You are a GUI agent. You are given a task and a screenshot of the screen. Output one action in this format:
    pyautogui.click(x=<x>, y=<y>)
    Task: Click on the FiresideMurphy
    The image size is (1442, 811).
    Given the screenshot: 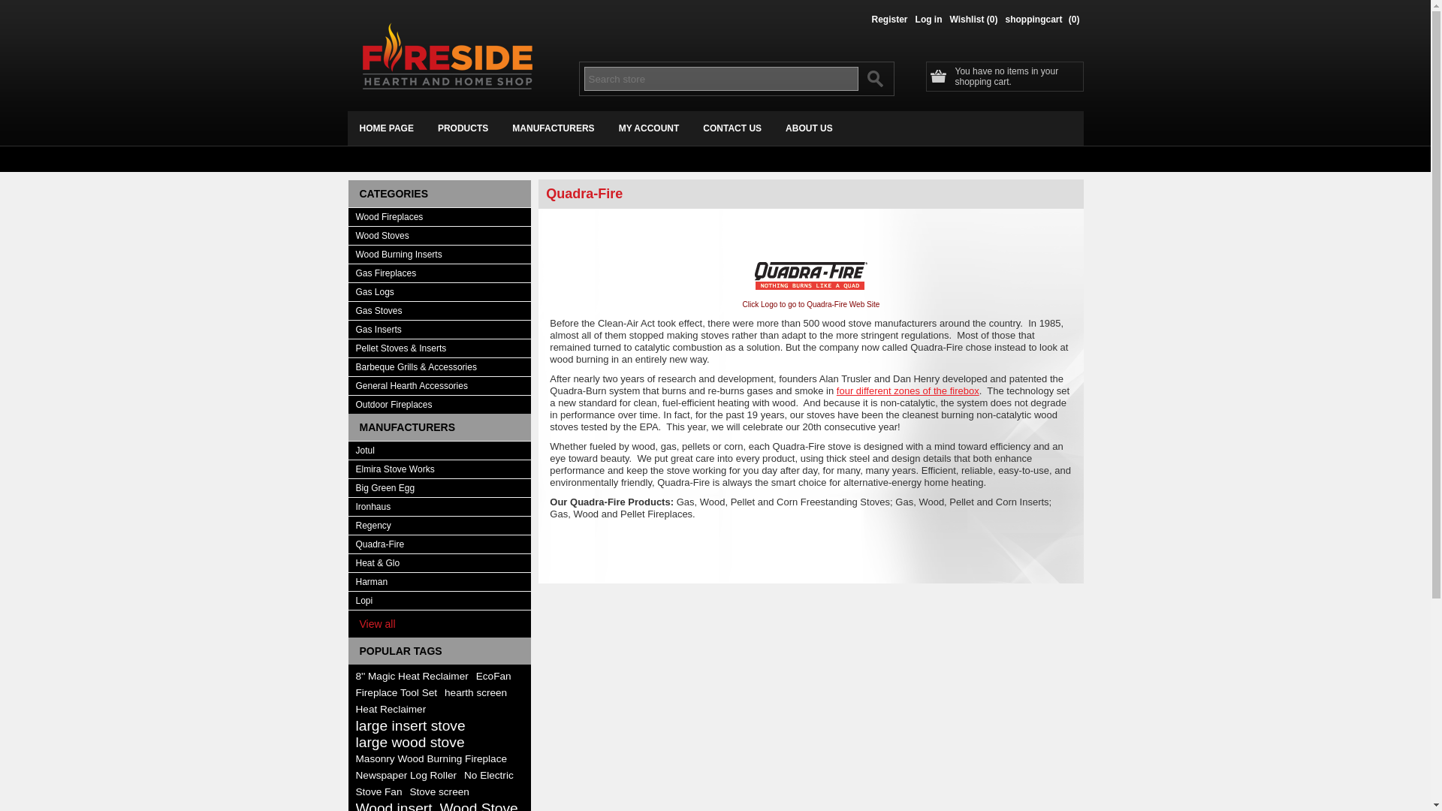 What is the action you would take?
    pyautogui.click(x=448, y=56)
    